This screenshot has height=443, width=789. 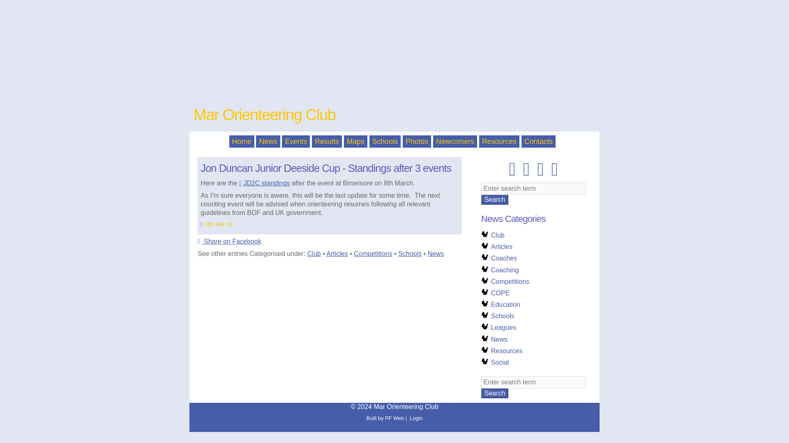 I want to click on Schools, so click(x=410, y=253).